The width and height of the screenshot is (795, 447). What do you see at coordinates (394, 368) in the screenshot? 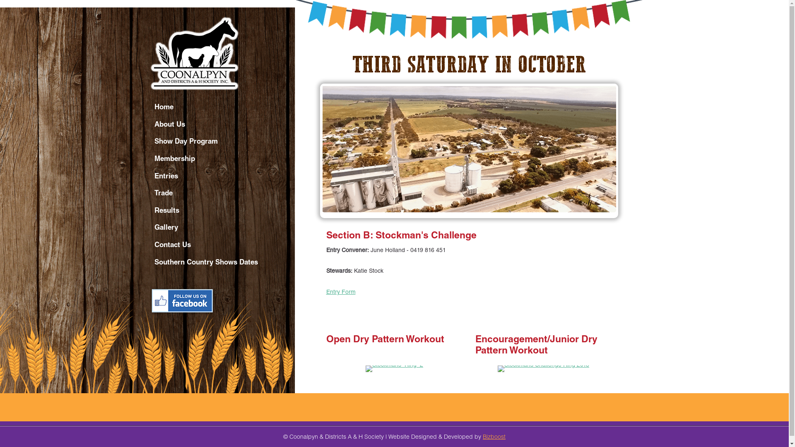
I see `Stockmans_Ring_2` at bounding box center [394, 368].